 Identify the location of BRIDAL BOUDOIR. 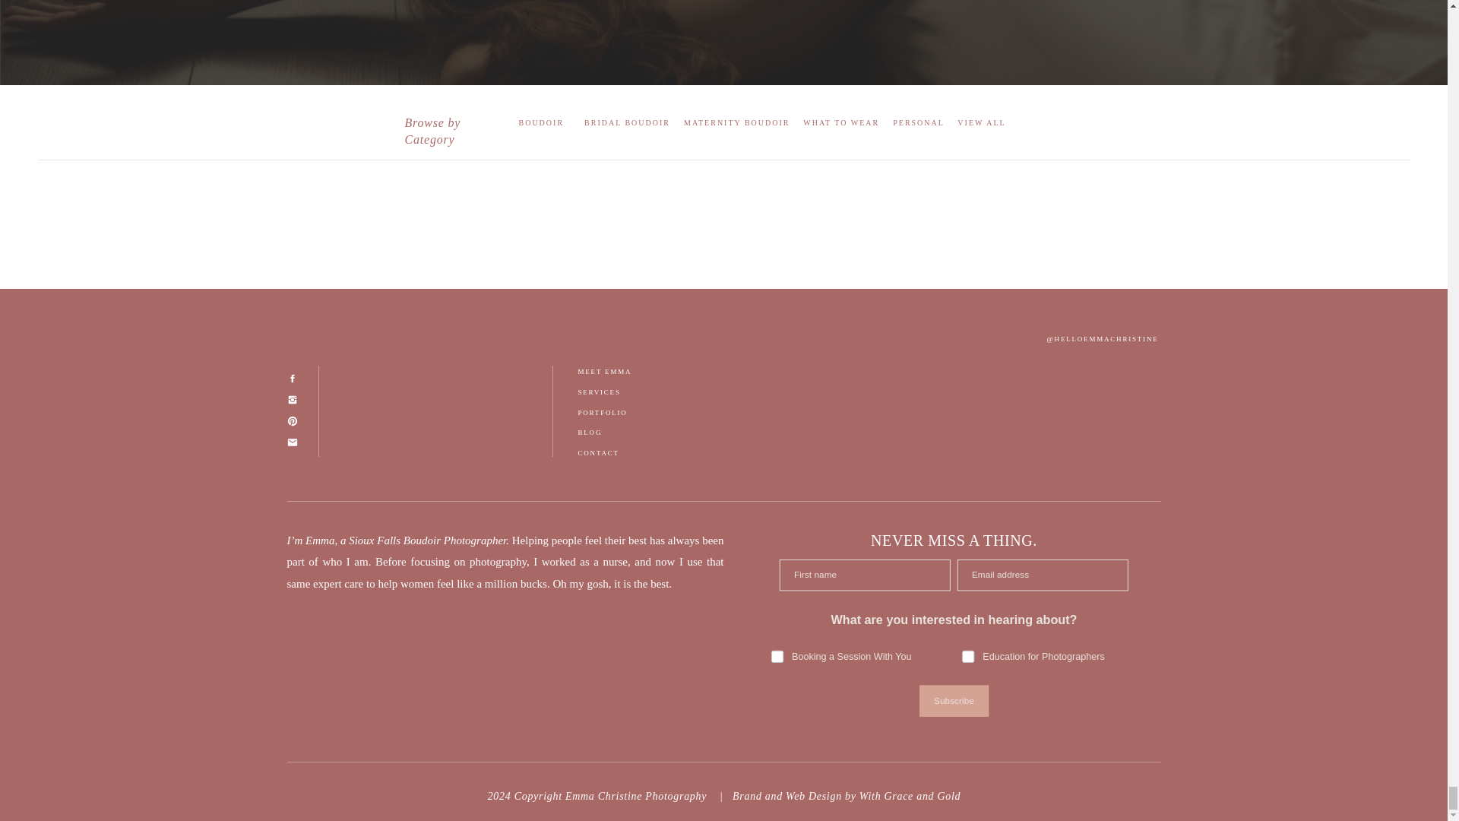
(627, 122).